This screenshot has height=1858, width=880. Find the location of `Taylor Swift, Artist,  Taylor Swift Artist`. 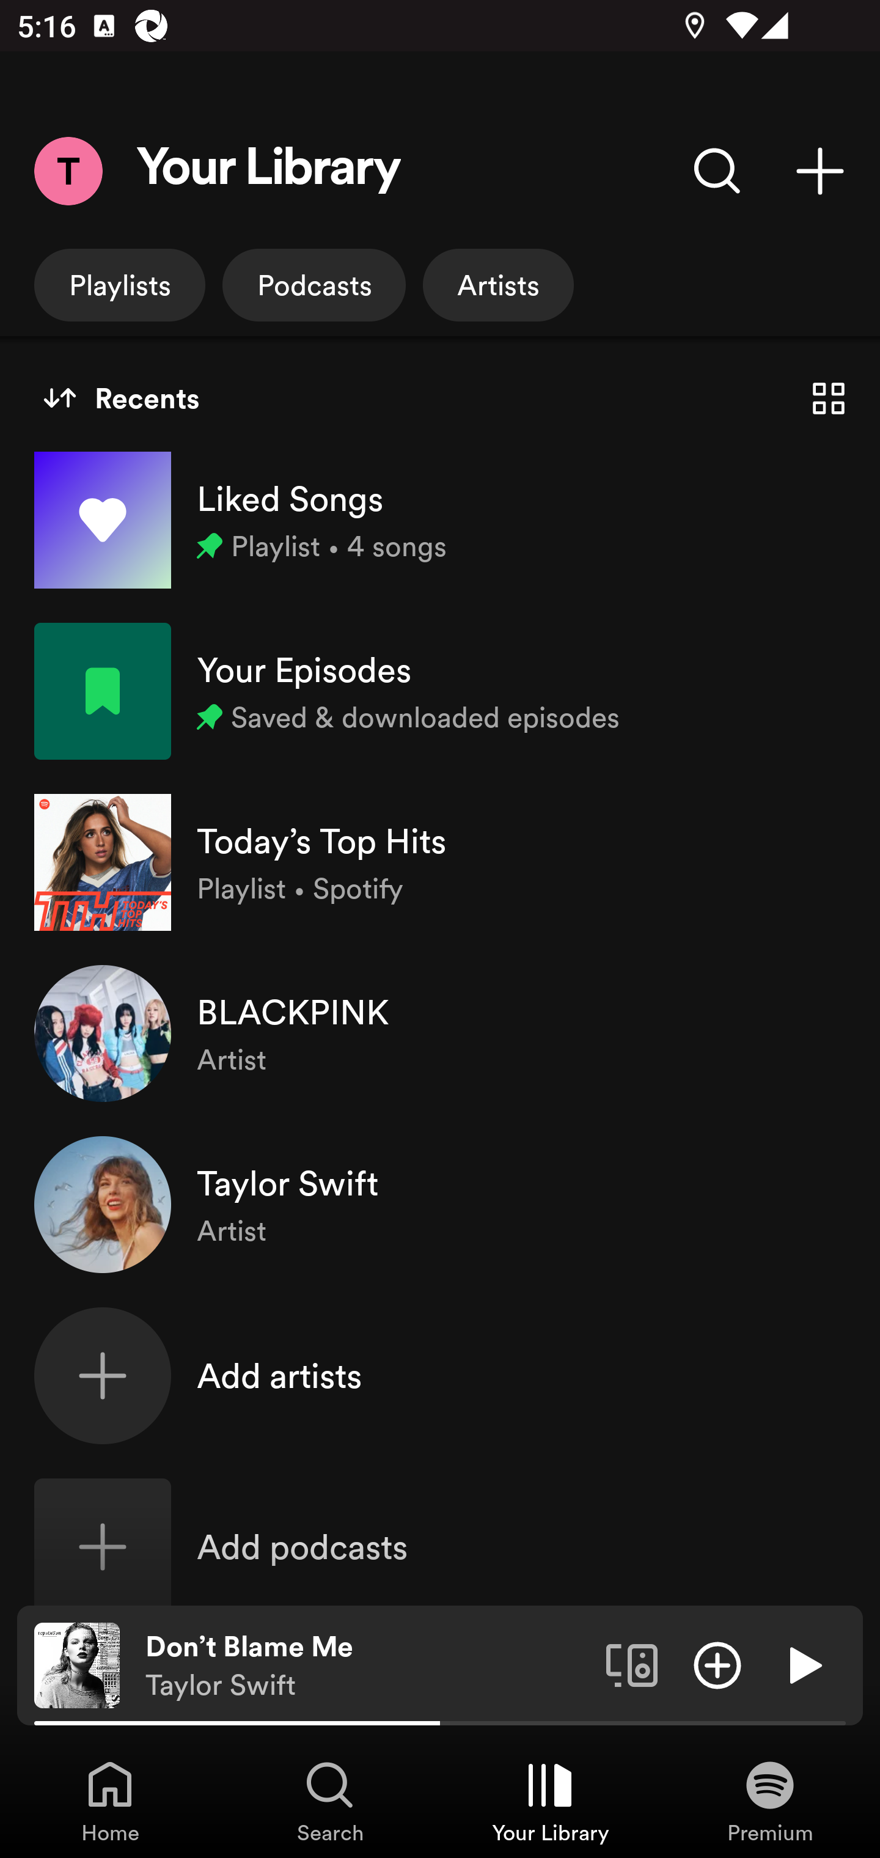

Taylor Swift, Artist,  Taylor Swift Artist is located at coordinates (440, 1205).